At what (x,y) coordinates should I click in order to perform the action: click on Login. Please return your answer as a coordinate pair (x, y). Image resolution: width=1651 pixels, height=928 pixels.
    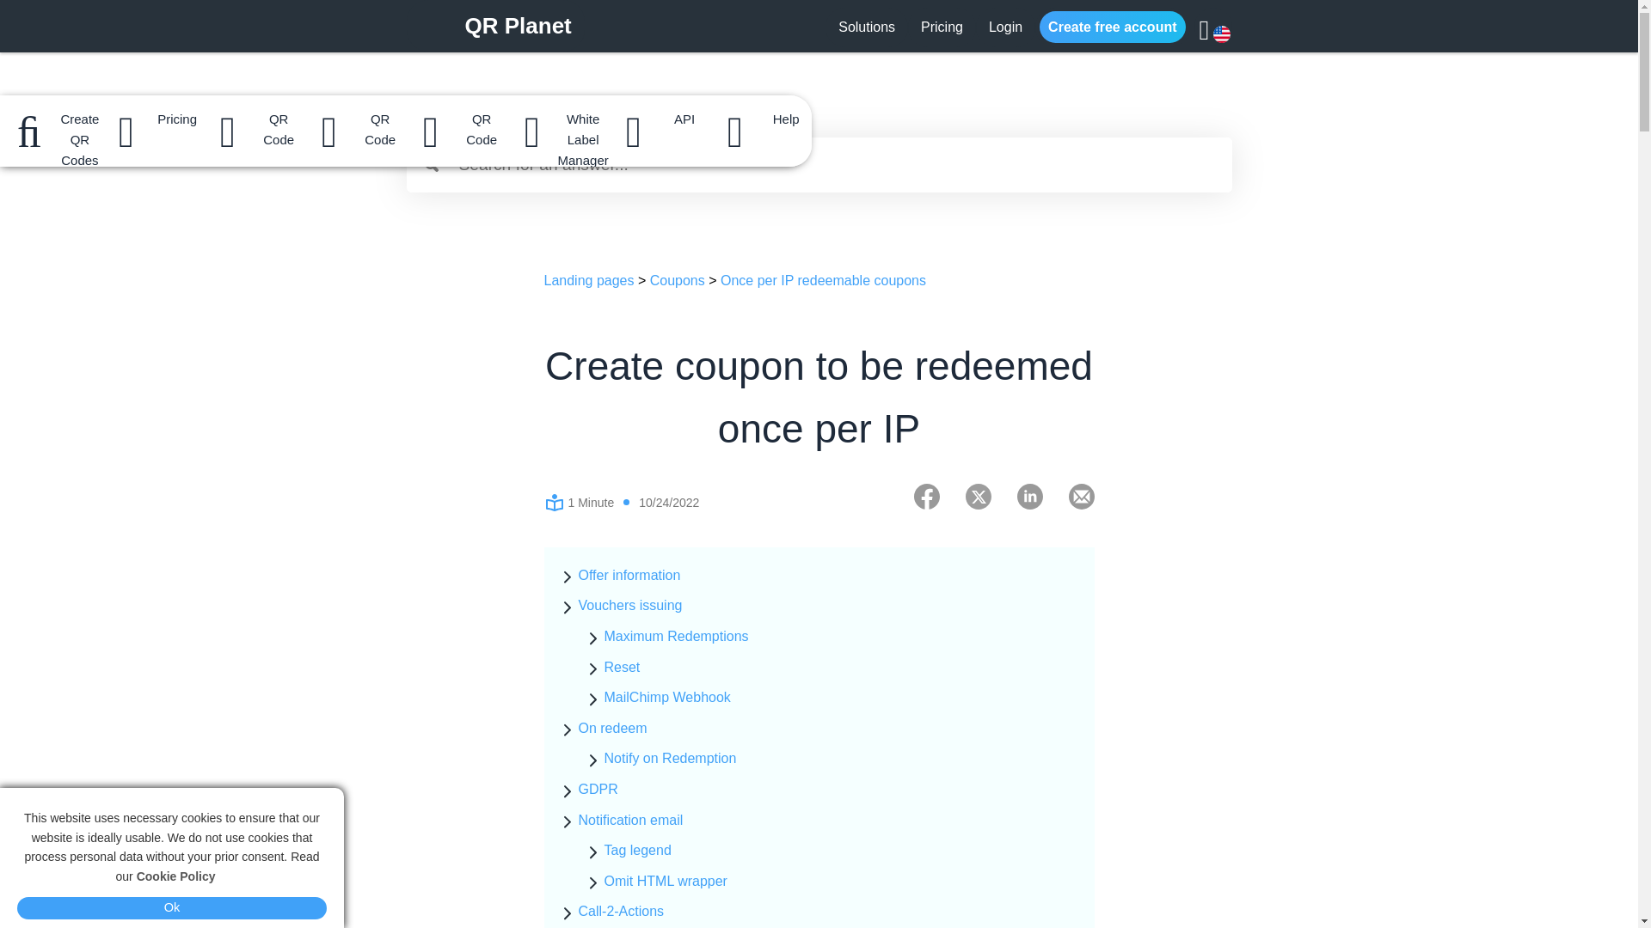
    Looking at the image, I should click on (1005, 26).